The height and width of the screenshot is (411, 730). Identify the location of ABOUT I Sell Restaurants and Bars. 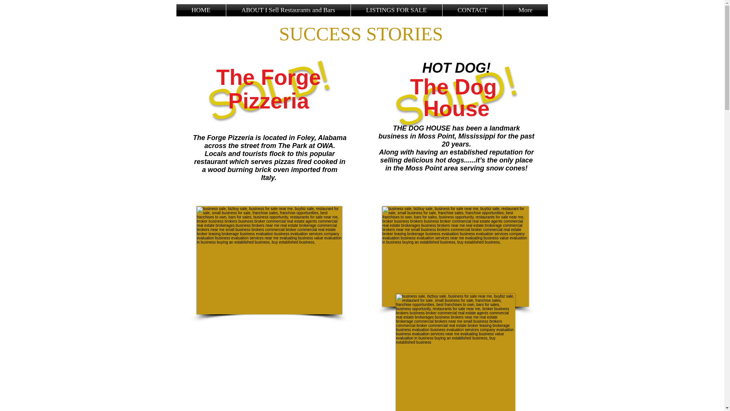
(288, 10).